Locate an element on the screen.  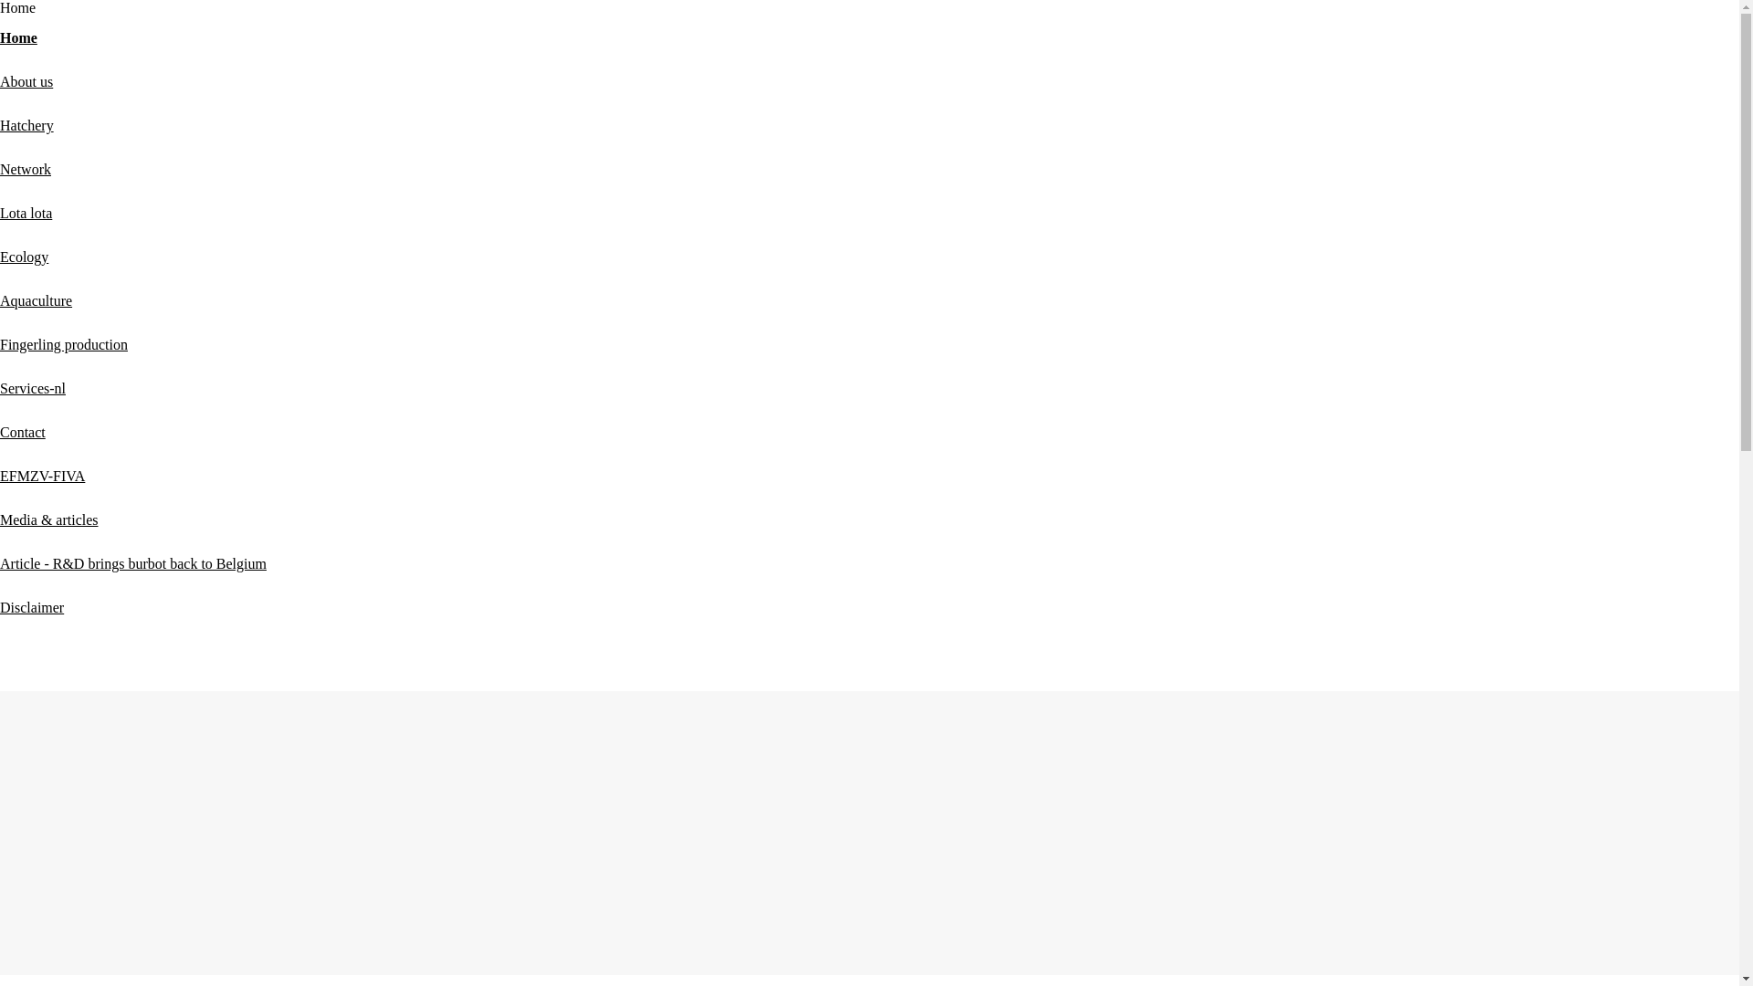
Media & articles is located at coordinates (49, 520).